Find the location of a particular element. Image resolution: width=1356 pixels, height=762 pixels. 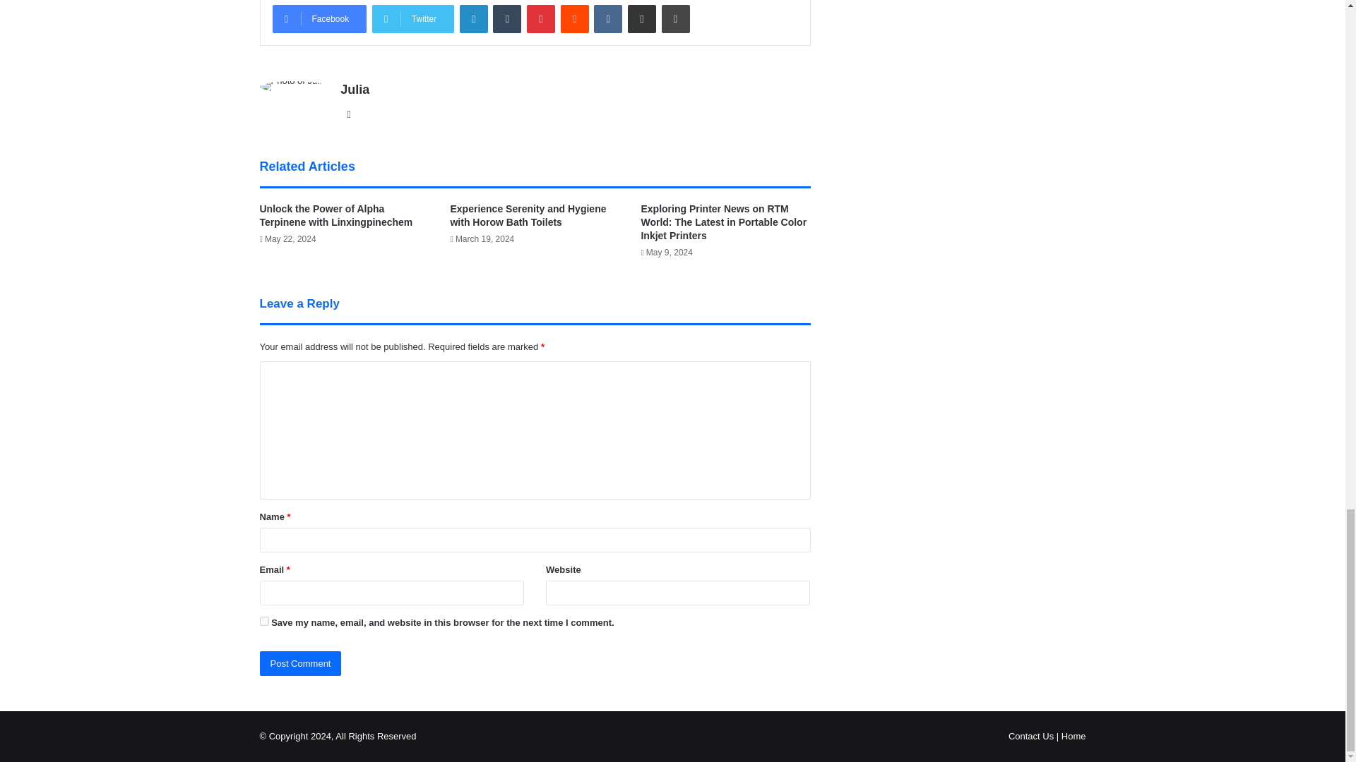

Share via Email is located at coordinates (641, 18).